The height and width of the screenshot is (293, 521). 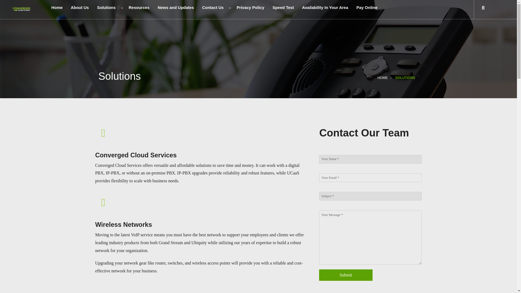 I want to click on Privacy Policy, so click(x=250, y=9).